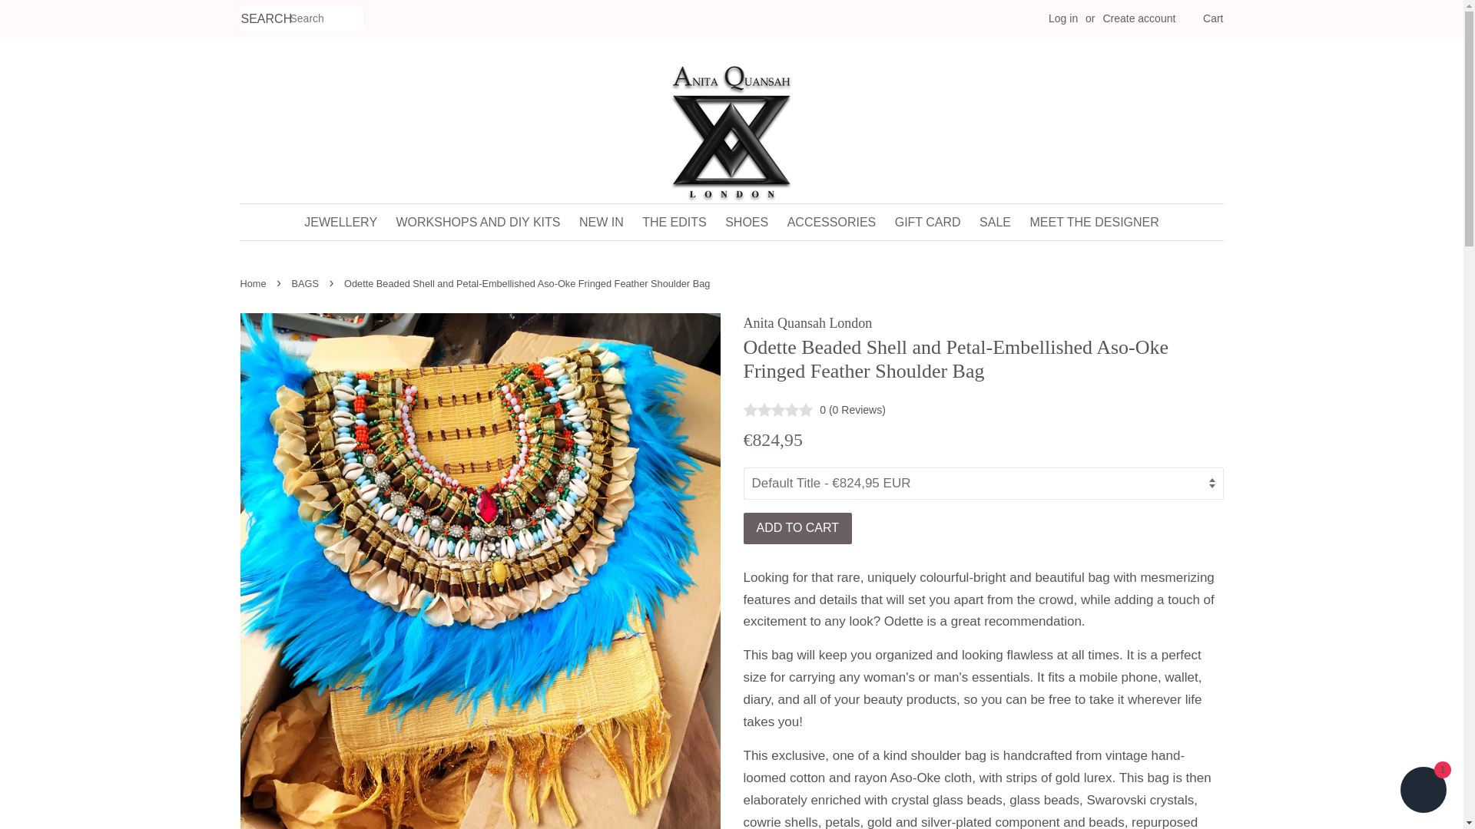  What do you see at coordinates (264, 19) in the screenshot?
I see `SEARCH` at bounding box center [264, 19].